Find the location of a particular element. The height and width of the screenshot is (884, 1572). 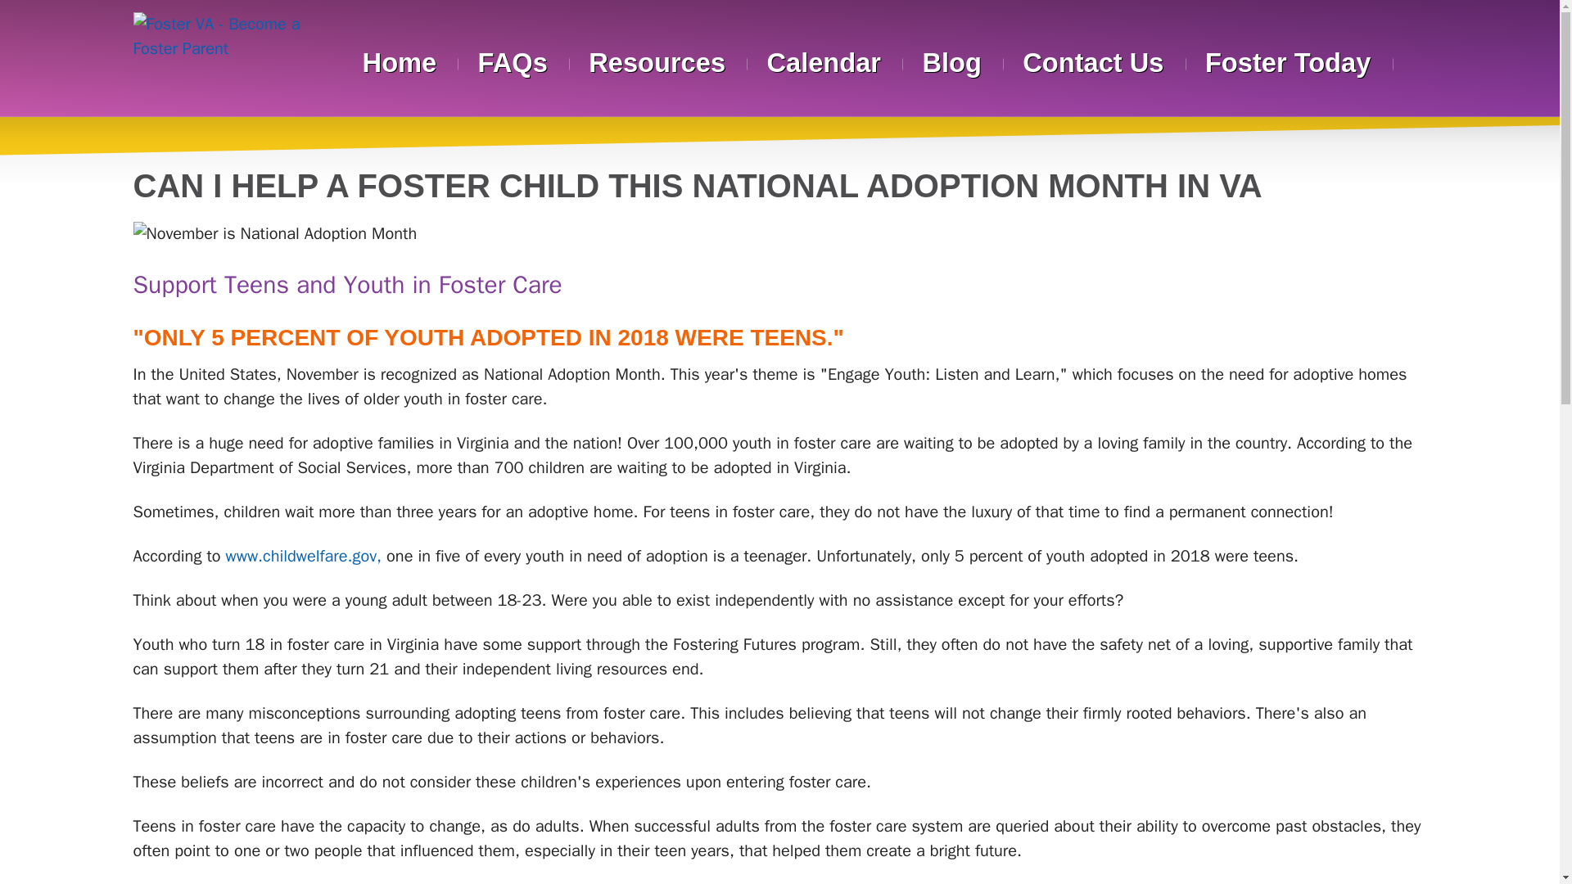

Calendar is located at coordinates (824, 62).